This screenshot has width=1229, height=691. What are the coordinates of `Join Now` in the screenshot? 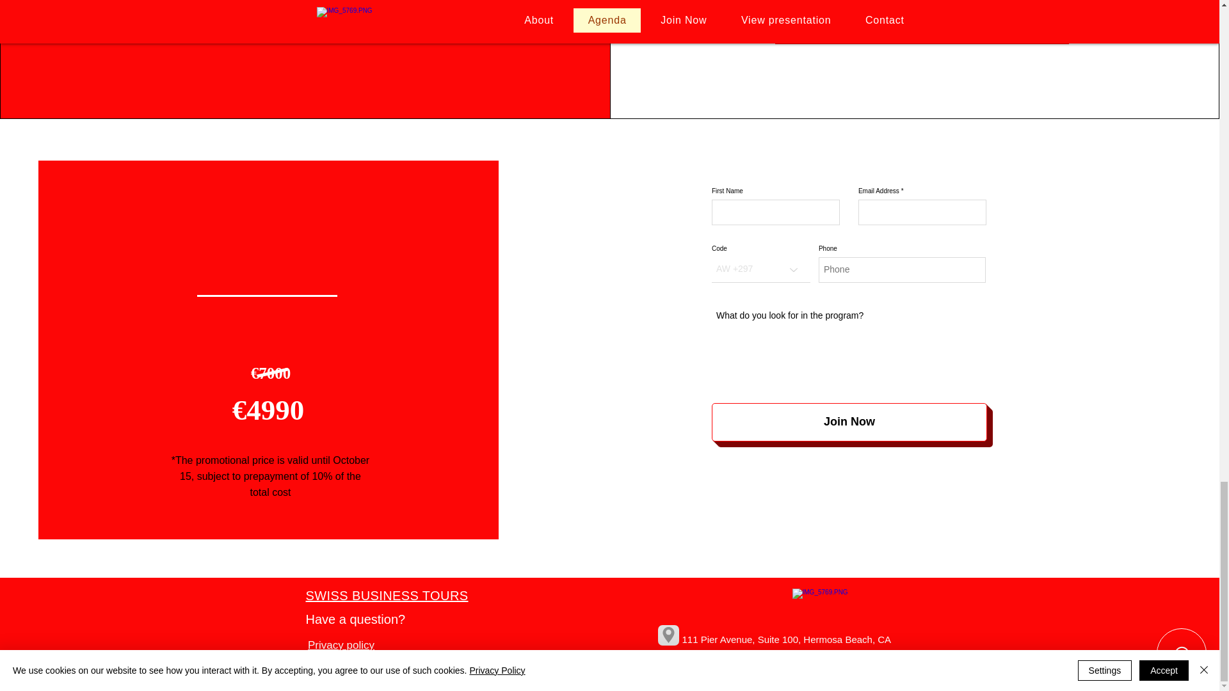 It's located at (849, 422).